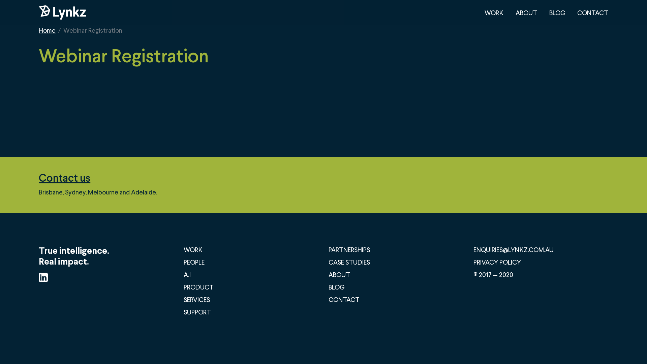 This screenshot has height=364, width=647. Describe the element at coordinates (336, 287) in the screenshot. I see `BLOG` at that location.